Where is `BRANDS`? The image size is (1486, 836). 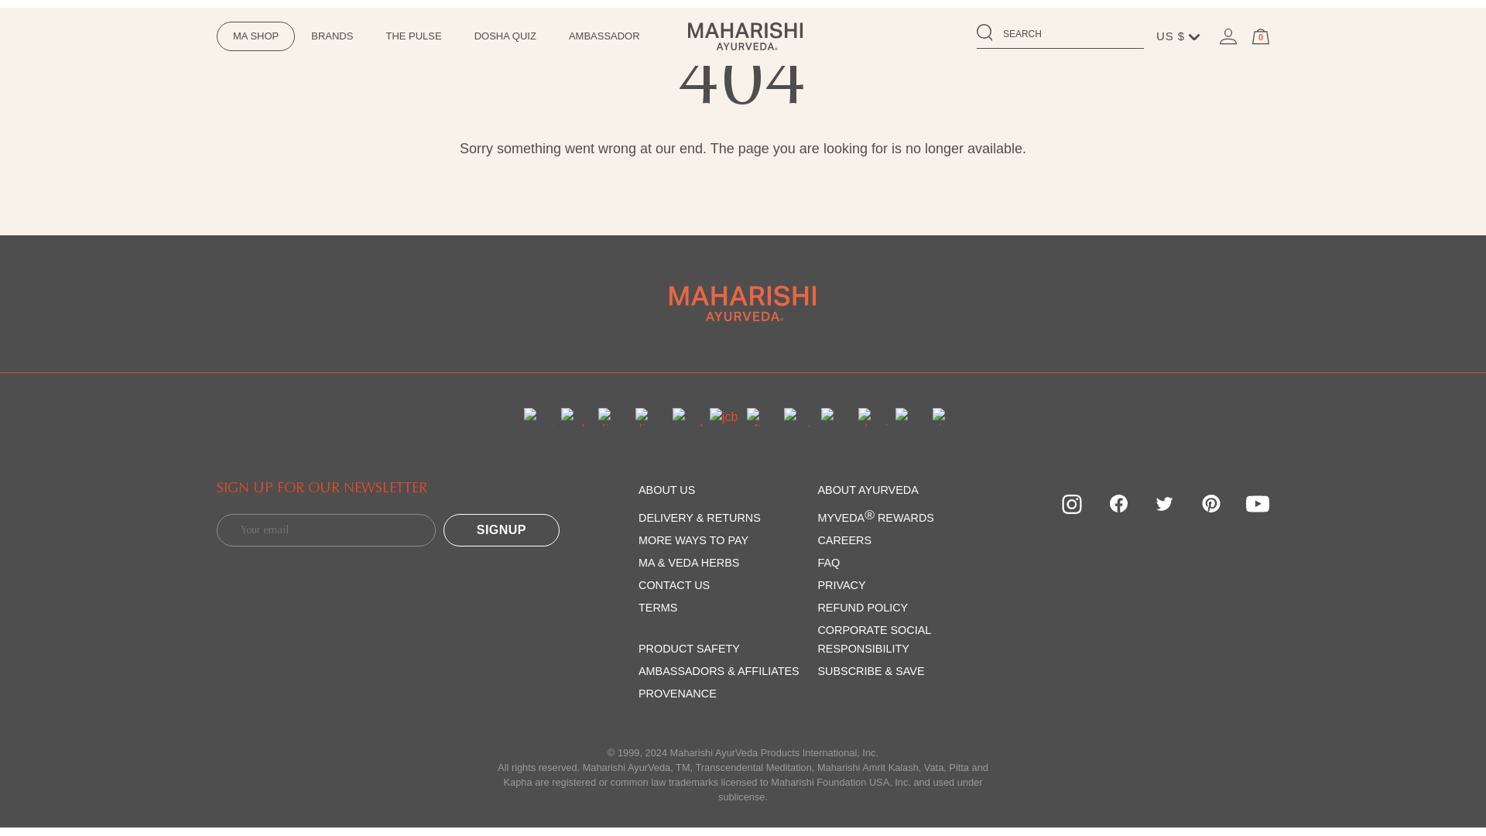
BRANDS is located at coordinates (331, 36).